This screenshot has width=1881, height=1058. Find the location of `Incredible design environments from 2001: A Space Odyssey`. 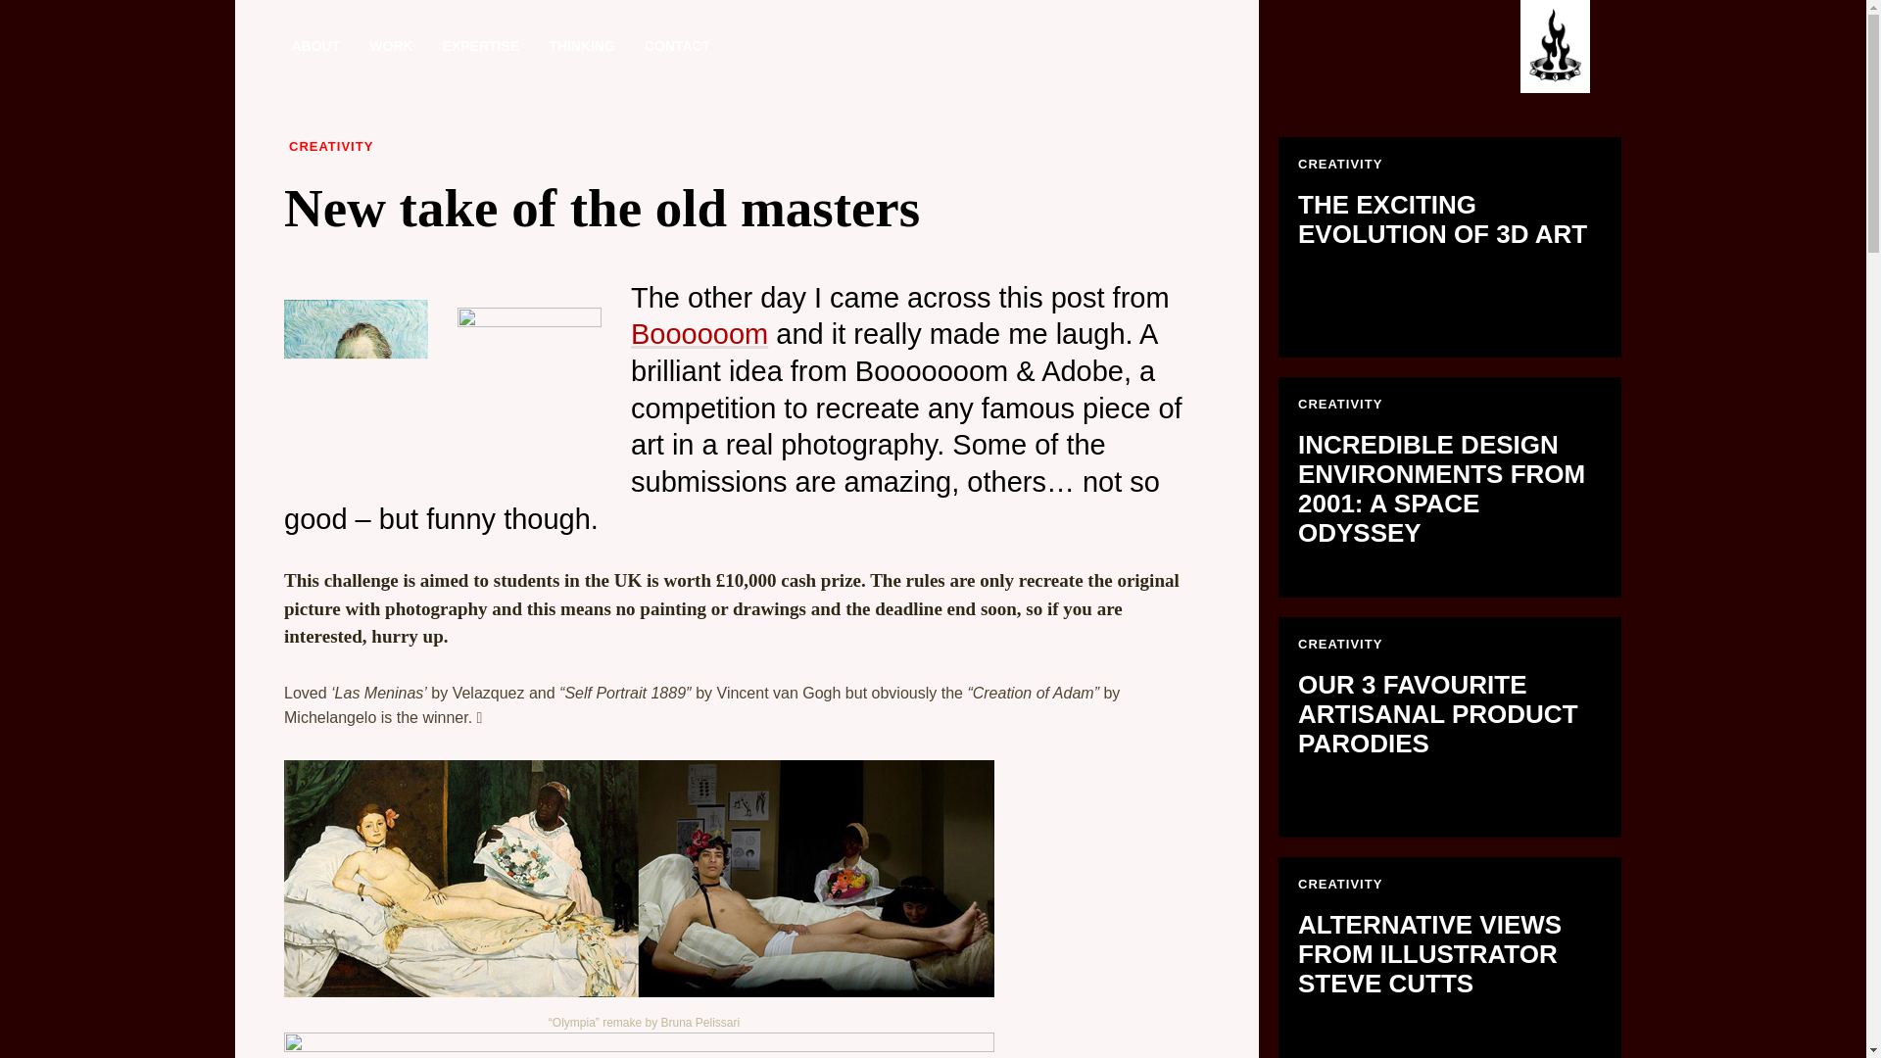

Incredible design environments from 2001: A Space Odyssey is located at coordinates (677, 46).